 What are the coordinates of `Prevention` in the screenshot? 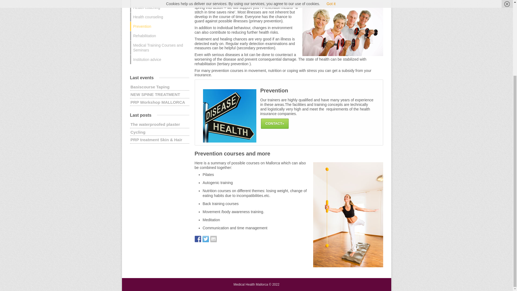 It's located at (159, 26).